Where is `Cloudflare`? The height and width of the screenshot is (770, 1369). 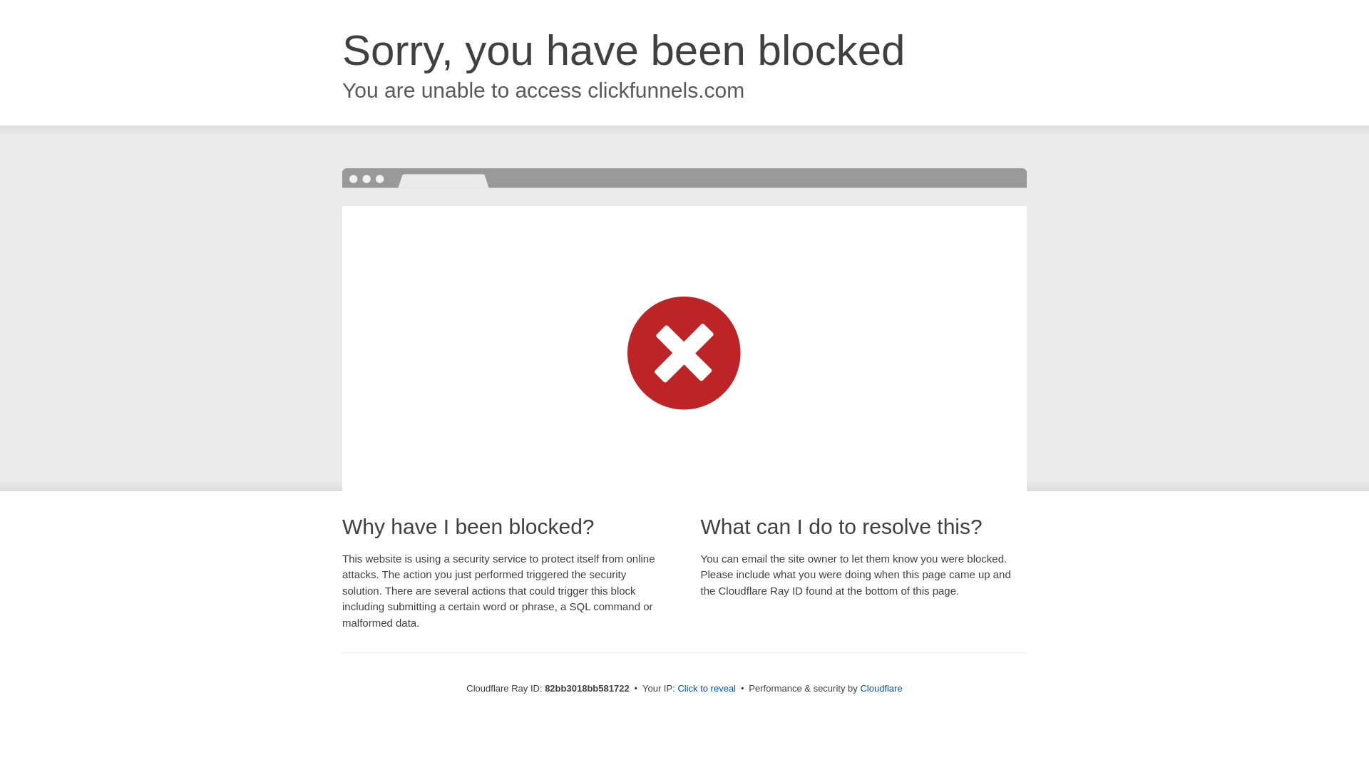 Cloudflare is located at coordinates (881, 689).